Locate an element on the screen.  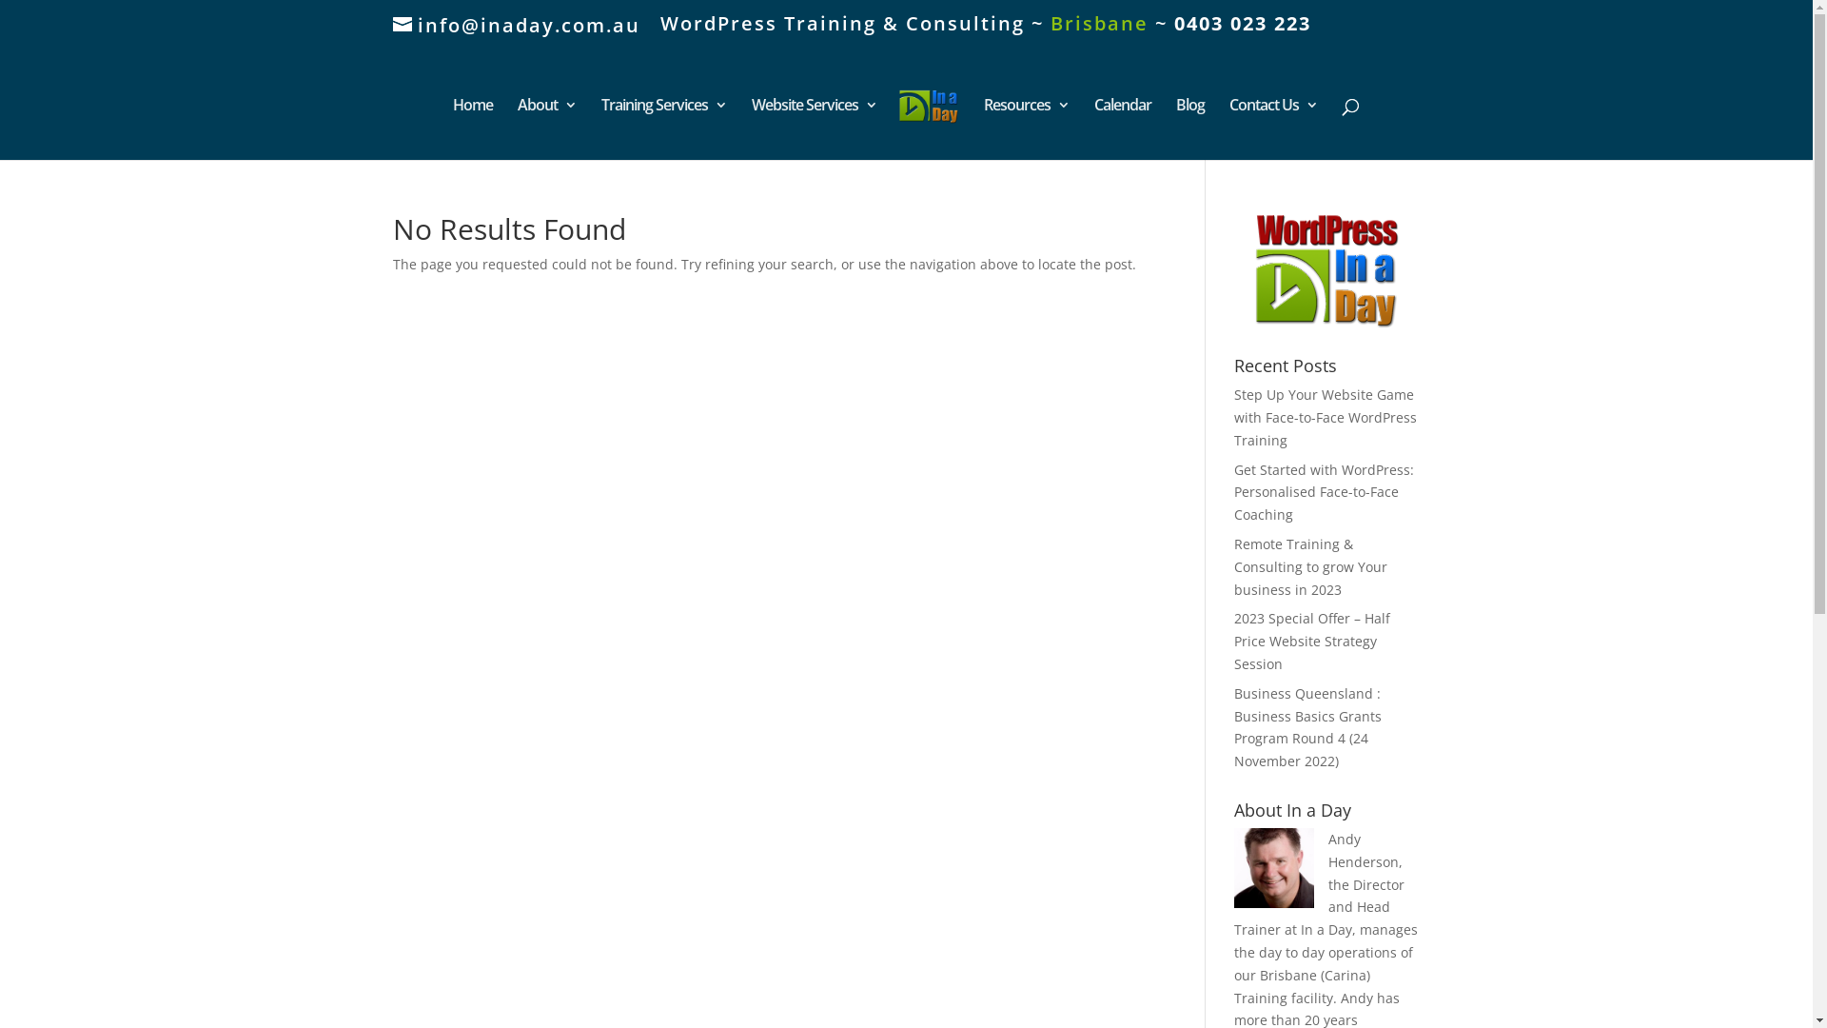
Website Services is located at coordinates (815, 129).